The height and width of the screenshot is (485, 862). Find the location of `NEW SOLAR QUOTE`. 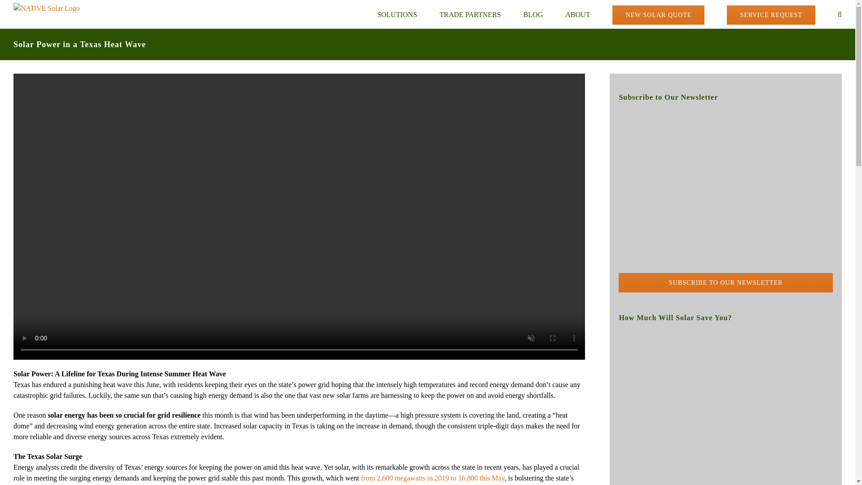

NEW SOLAR QUOTE is located at coordinates (658, 14).